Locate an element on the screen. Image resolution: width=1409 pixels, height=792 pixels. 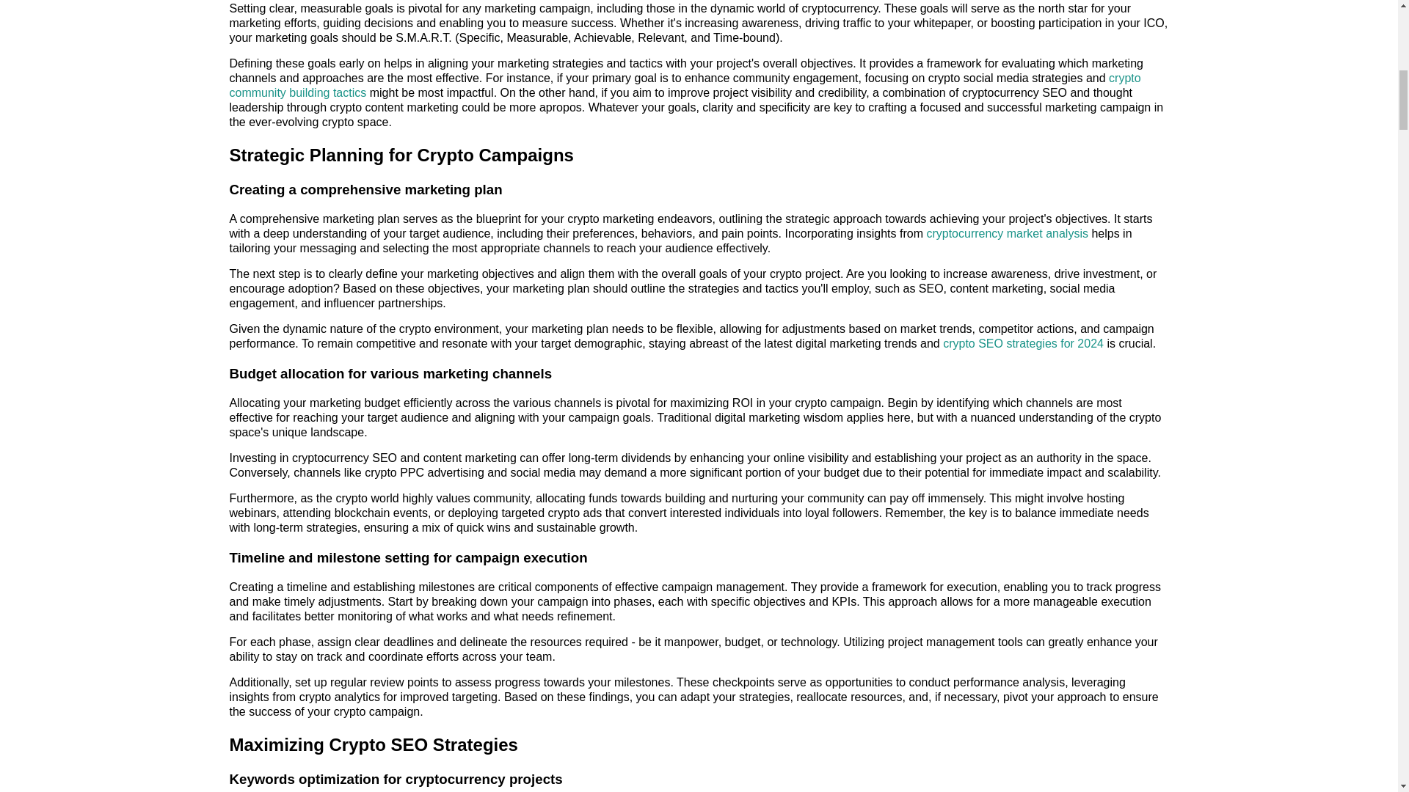
cryptocurrency market analysis is located at coordinates (1007, 233).